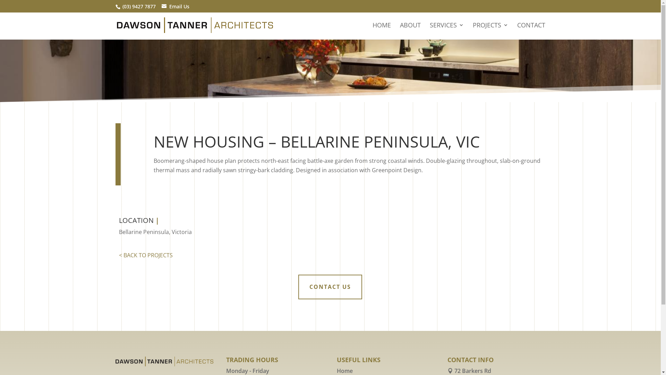 The image size is (666, 375). Describe the element at coordinates (345, 371) in the screenshot. I see `Home` at that location.